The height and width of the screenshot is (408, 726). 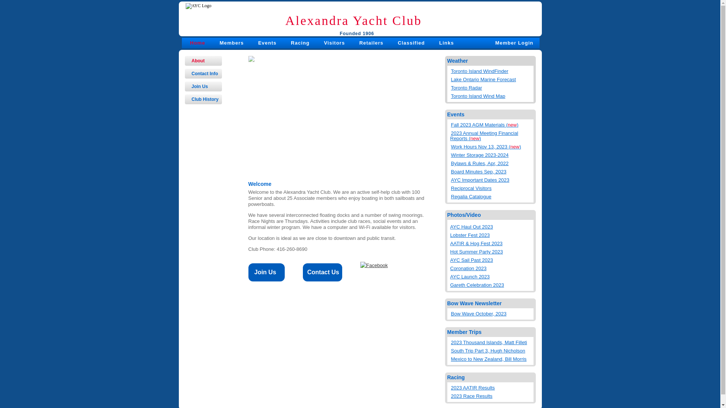 What do you see at coordinates (492, 162) in the screenshot?
I see `Bylaws & Rules, Apr, 2022` at bounding box center [492, 162].